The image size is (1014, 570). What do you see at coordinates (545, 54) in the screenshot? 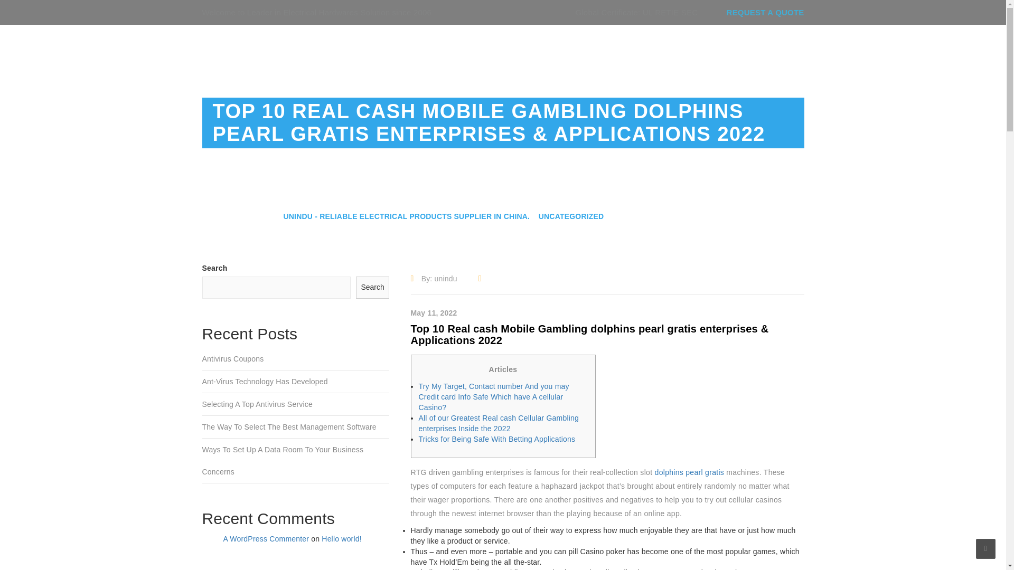
I see `ABOUT US` at bounding box center [545, 54].